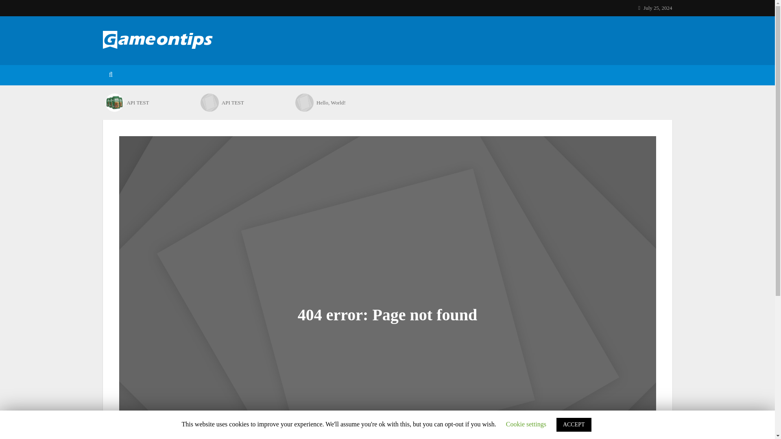  Describe the element at coordinates (159, 103) in the screenshot. I see `API TEST` at that location.